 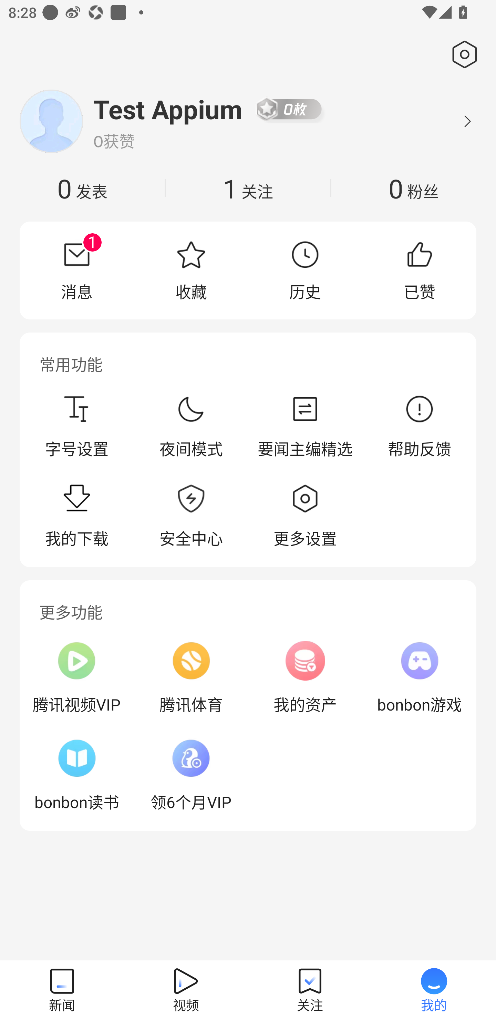 I want to click on 领6个月VIP，可点击, so click(x=191, y=775).